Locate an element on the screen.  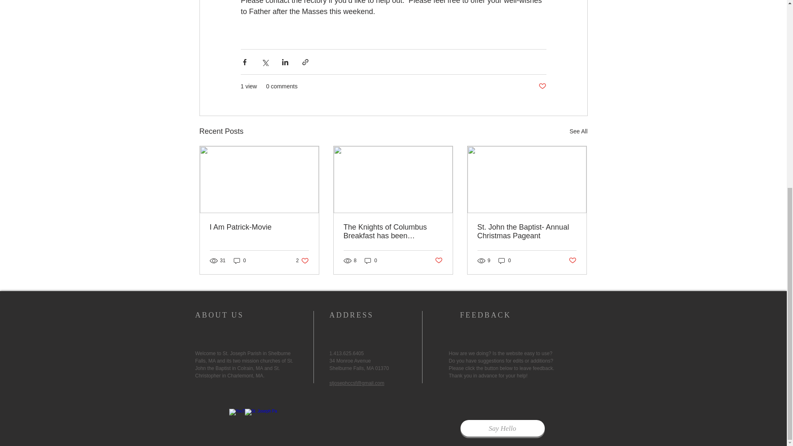
St. John the Baptist- Annual Christmas Pageant is located at coordinates (527, 232).